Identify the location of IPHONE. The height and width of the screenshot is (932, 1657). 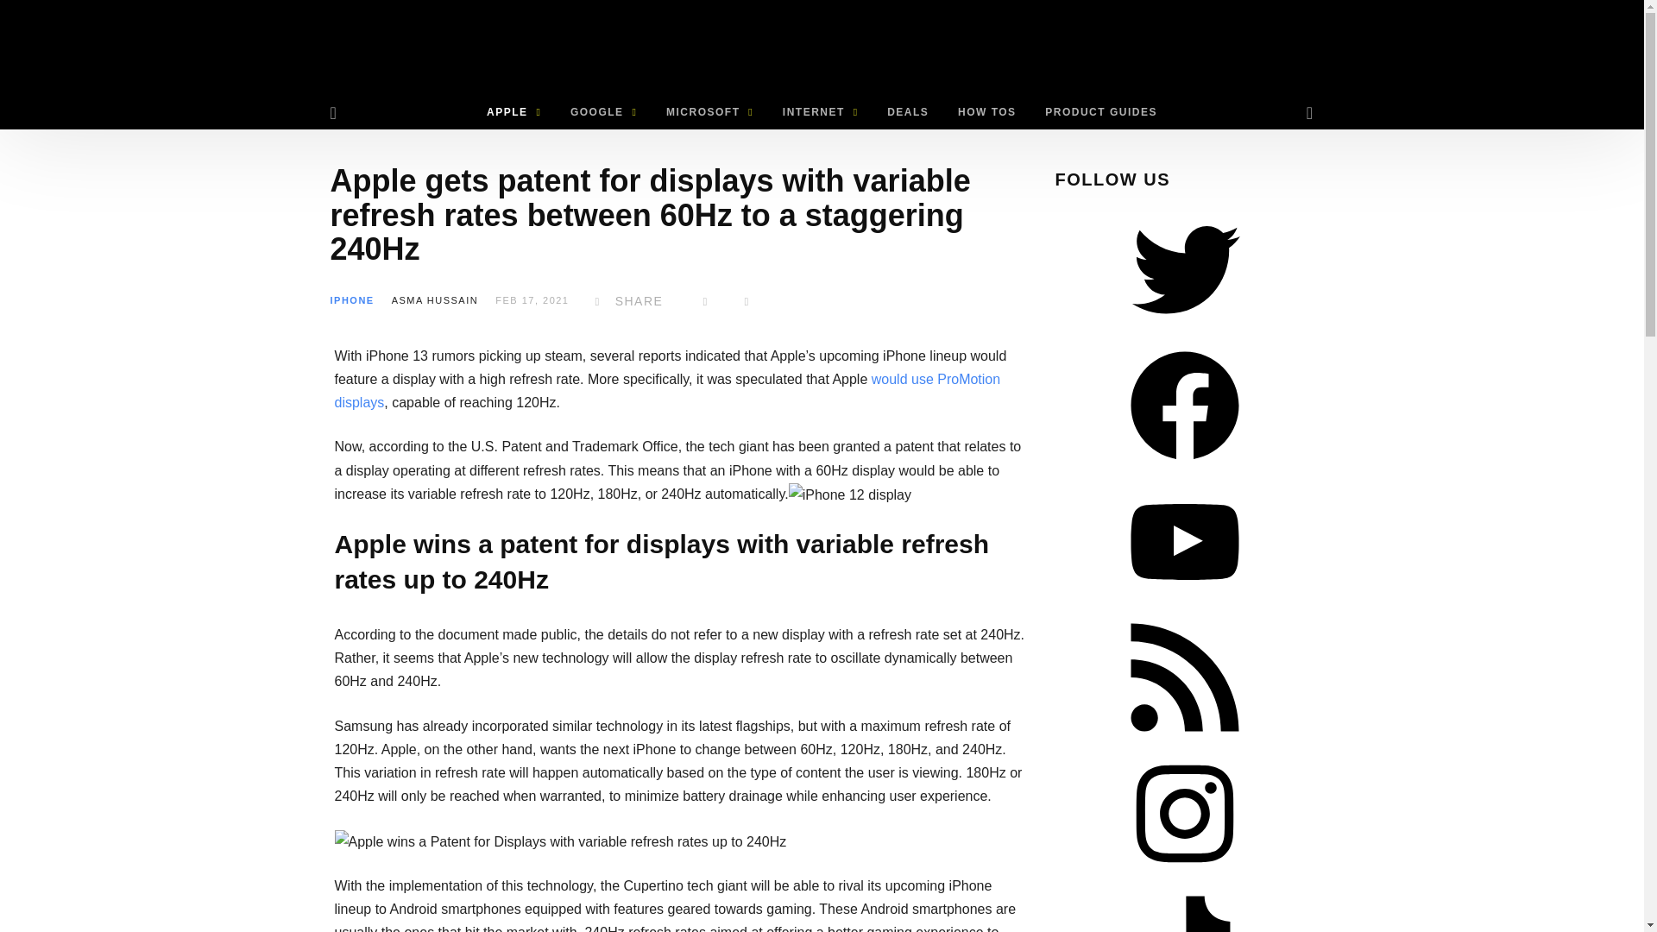
(352, 300).